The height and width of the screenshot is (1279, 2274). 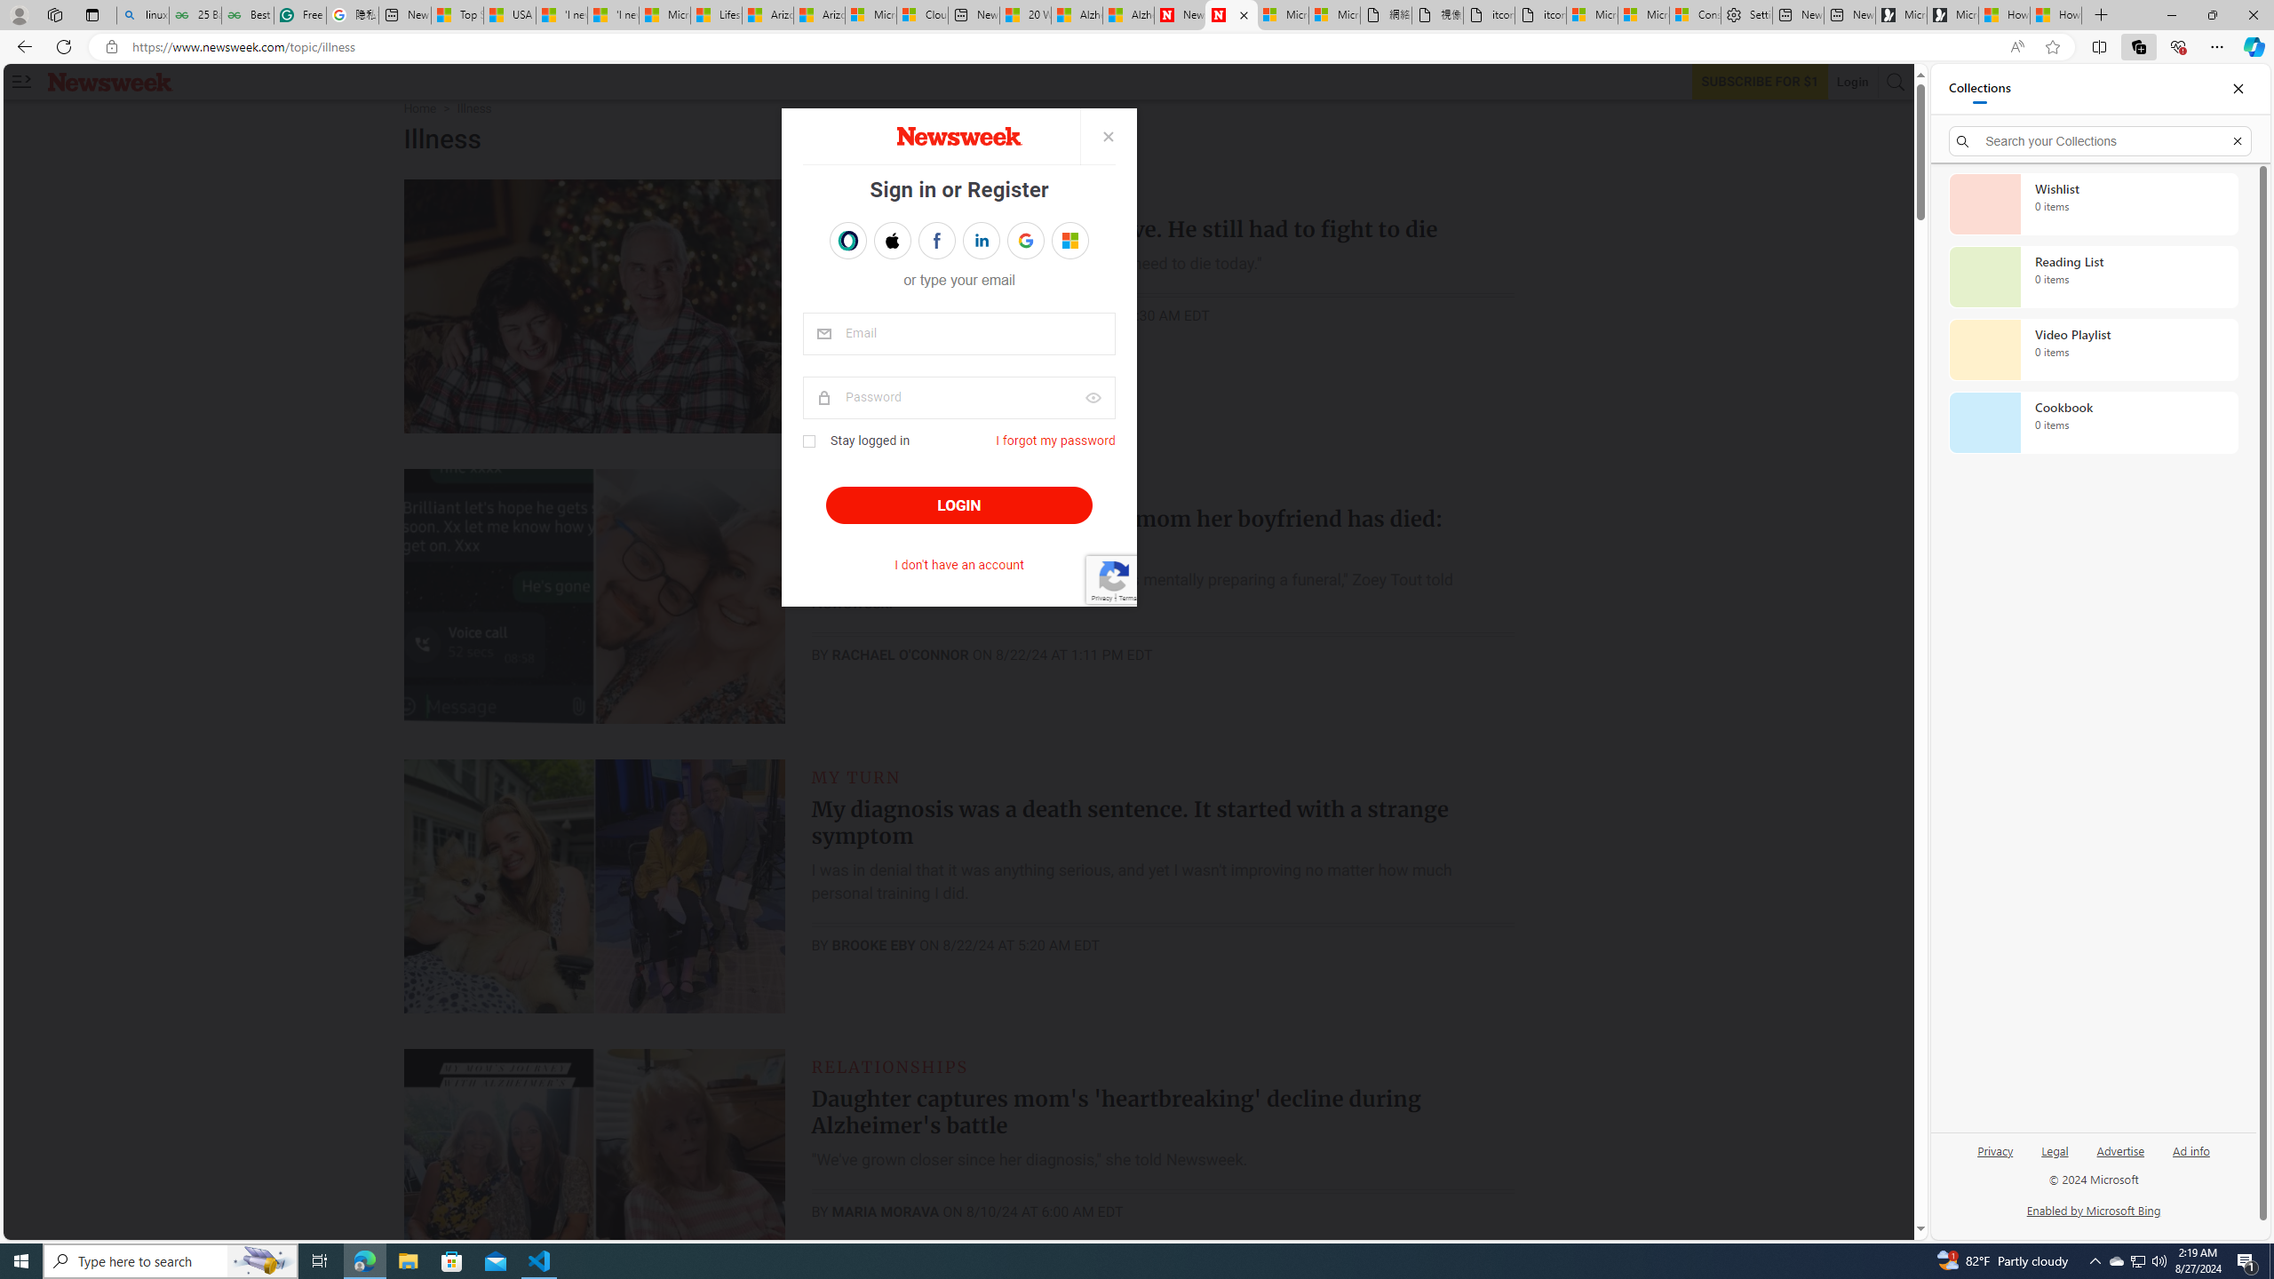 I want to click on password, so click(x=959, y=398).